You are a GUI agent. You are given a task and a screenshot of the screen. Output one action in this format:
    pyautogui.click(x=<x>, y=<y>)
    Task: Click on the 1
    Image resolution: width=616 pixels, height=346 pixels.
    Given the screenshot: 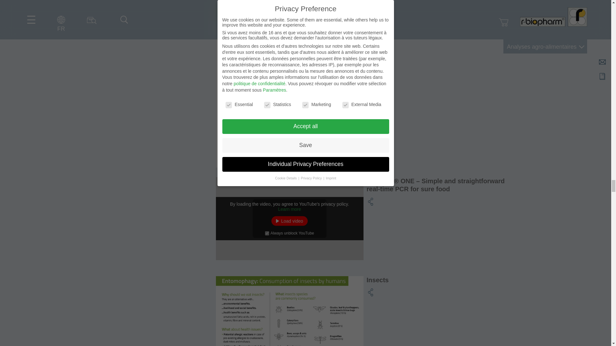 What is the action you would take?
    pyautogui.click(x=267, y=233)
    